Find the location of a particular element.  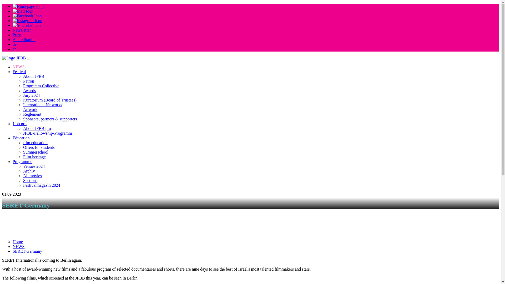

Venues 2024 is located at coordinates (34, 166).